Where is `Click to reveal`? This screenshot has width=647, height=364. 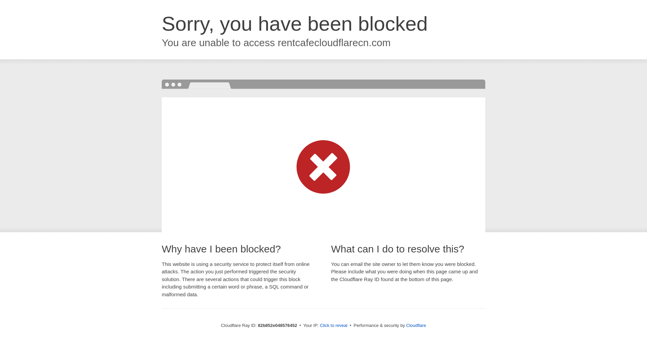 Click to reveal is located at coordinates (334, 326).